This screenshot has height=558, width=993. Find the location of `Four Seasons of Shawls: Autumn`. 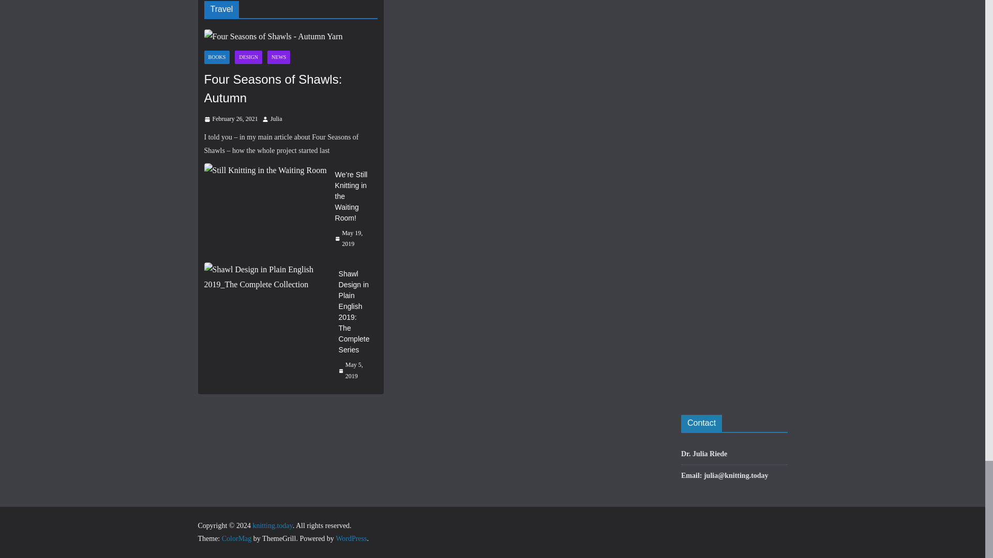

Four Seasons of Shawls: Autumn is located at coordinates (273, 37).